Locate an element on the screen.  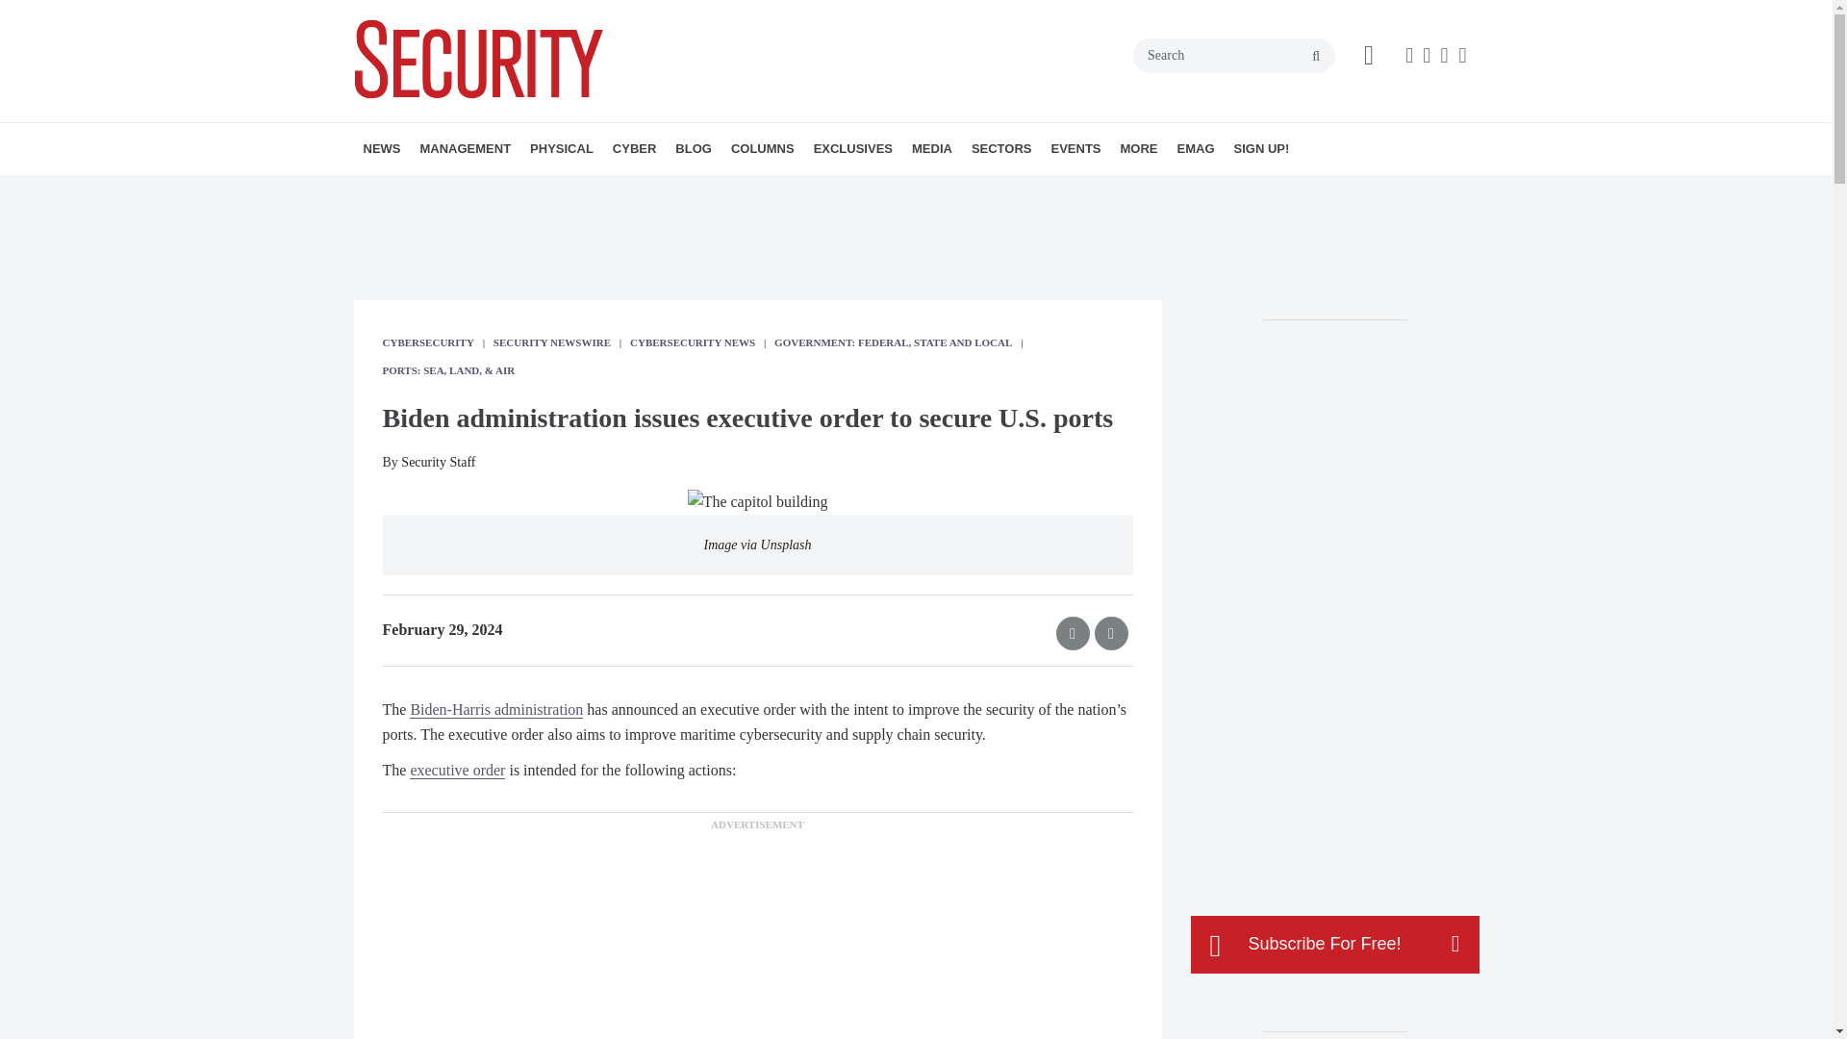
VIDEO SURVEILLANCE is located at coordinates (650, 190).